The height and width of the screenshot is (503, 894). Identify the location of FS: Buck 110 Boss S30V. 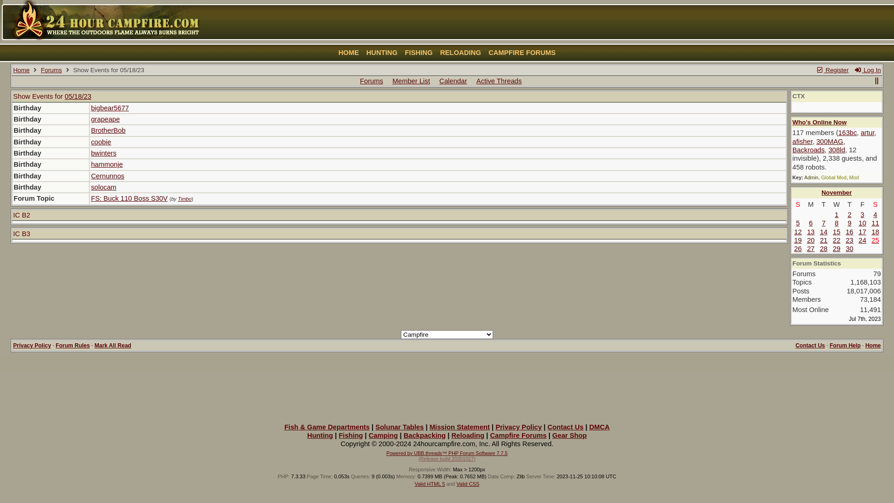
(129, 198).